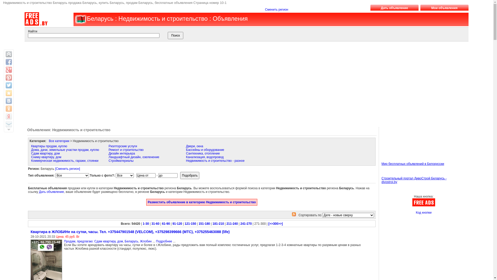 Image resolution: width=497 pixels, height=280 pixels. What do you see at coordinates (232, 224) in the screenshot?
I see `211-240` at bounding box center [232, 224].